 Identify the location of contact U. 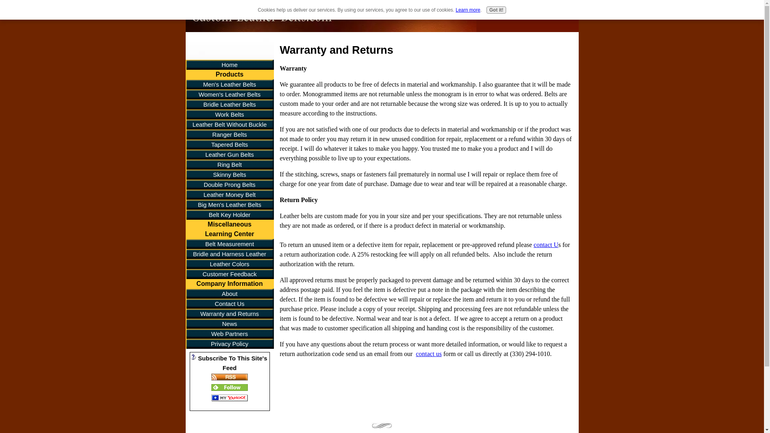
(546, 245).